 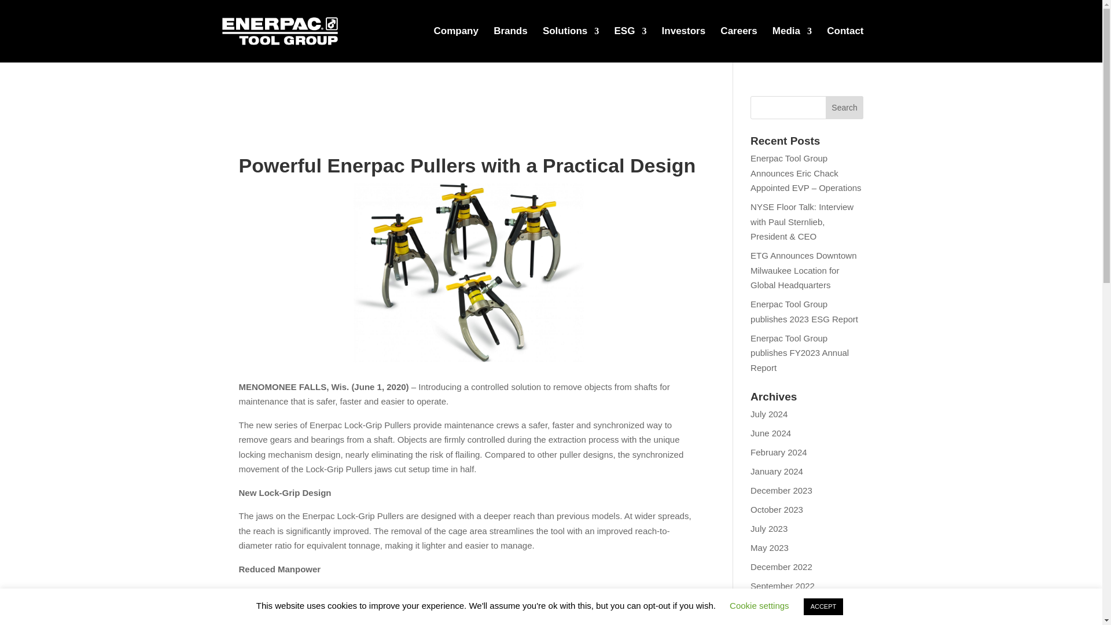 I want to click on Brands, so click(x=510, y=45).